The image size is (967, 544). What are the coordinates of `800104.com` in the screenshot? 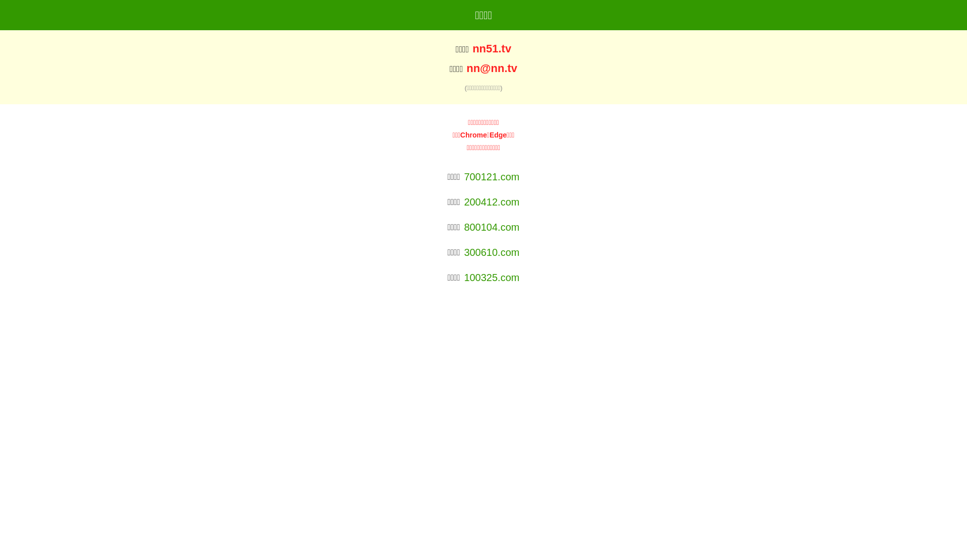 It's located at (492, 227).